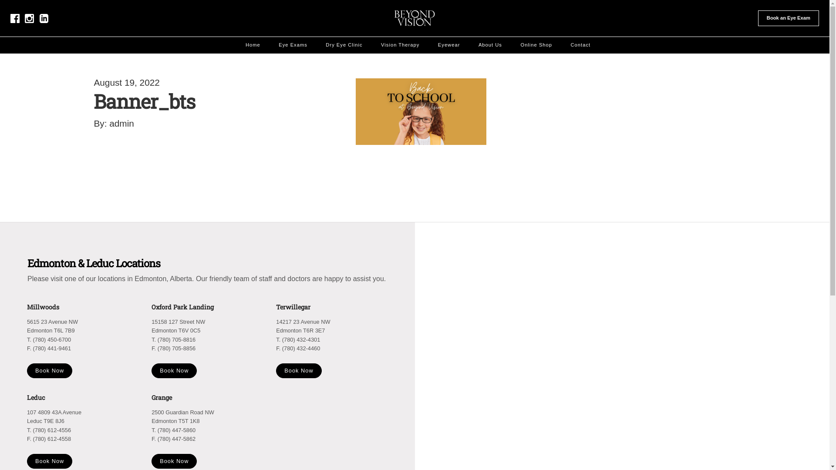 This screenshot has height=470, width=836. I want to click on Book Now, so click(50, 371).